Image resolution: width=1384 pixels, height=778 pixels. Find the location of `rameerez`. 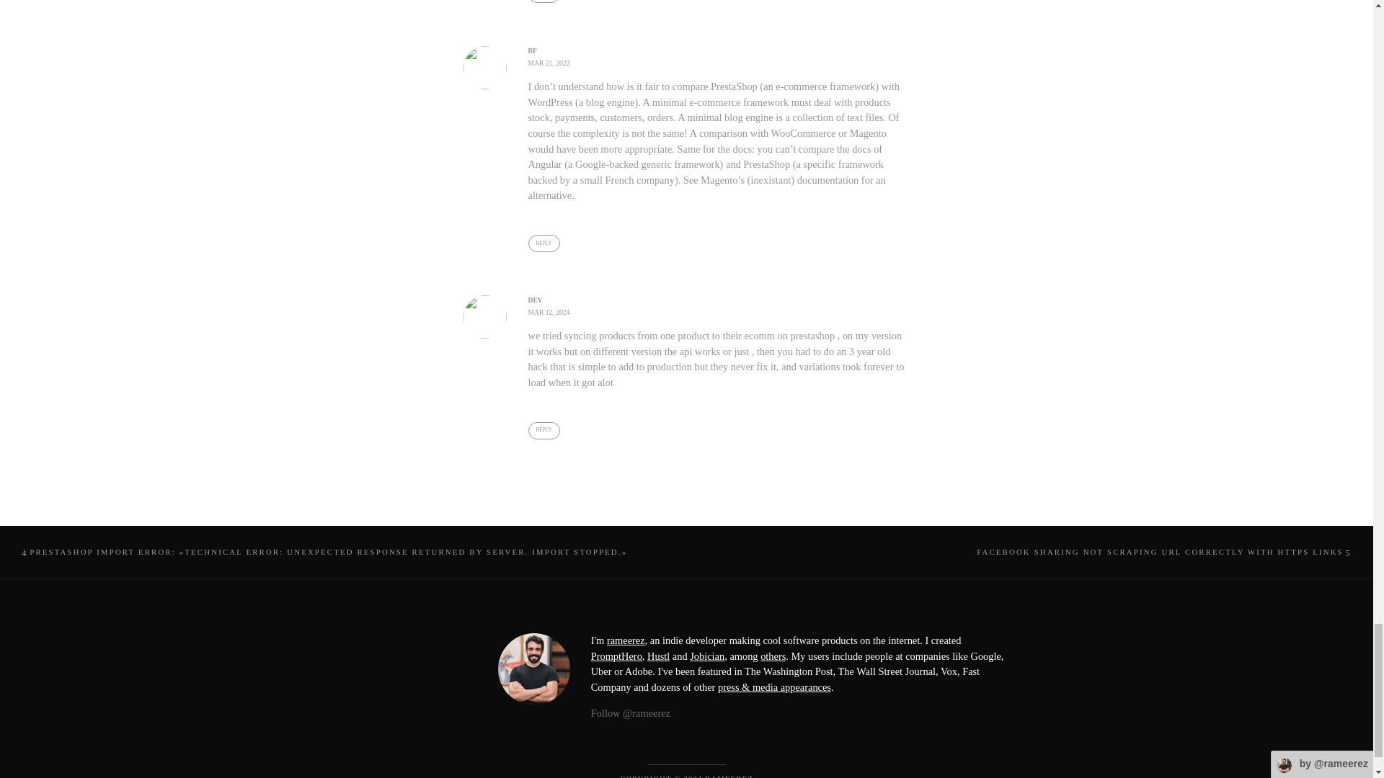

rameerez is located at coordinates (626, 640).